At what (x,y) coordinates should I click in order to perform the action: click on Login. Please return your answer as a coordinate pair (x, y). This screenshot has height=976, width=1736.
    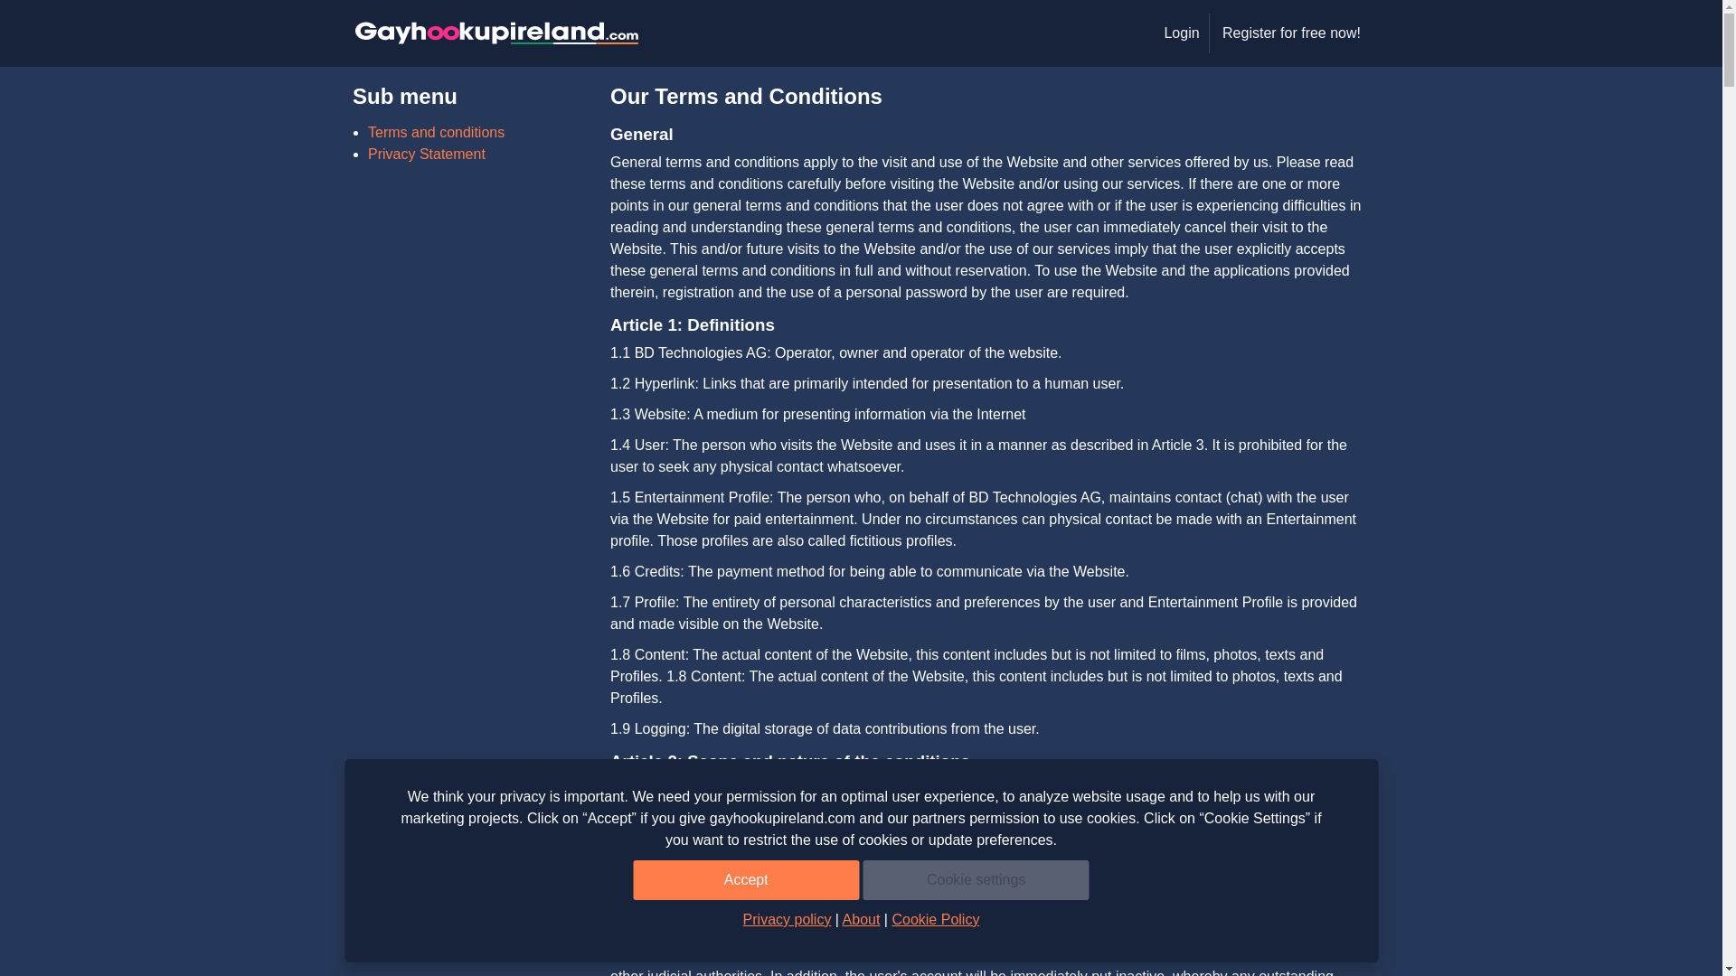
    Looking at the image, I should click on (1181, 33).